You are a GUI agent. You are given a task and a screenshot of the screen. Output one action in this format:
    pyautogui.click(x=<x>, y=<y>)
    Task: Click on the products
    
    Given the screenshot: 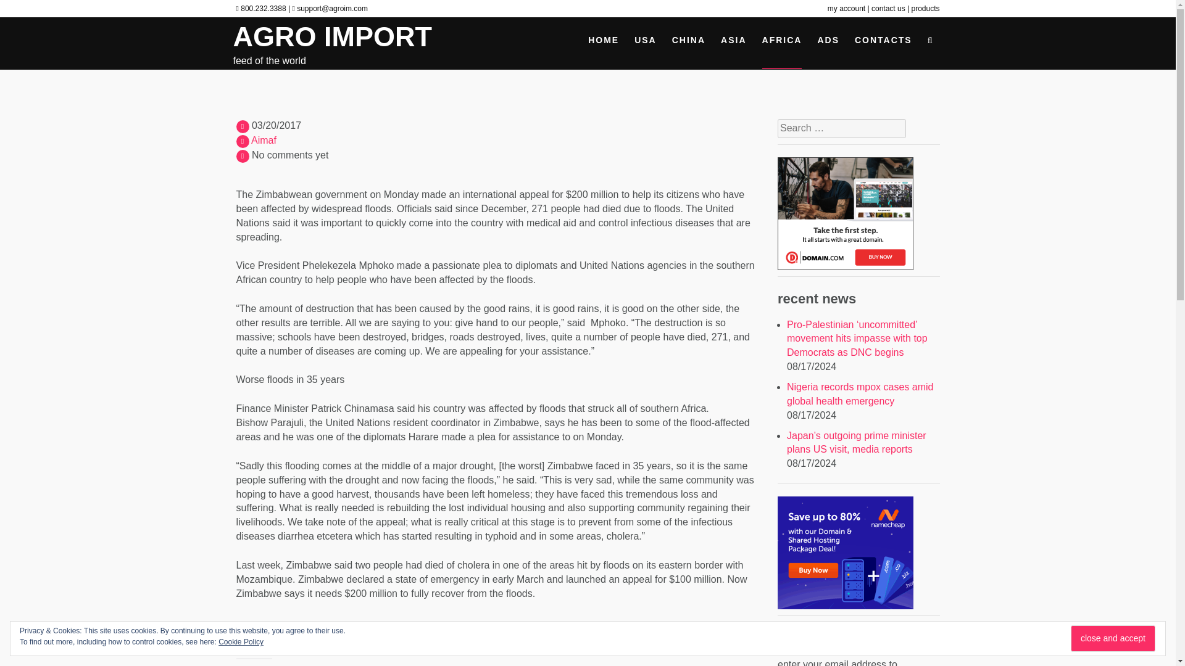 What is the action you would take?
    pyautogui.click(x=925, y=8)
    